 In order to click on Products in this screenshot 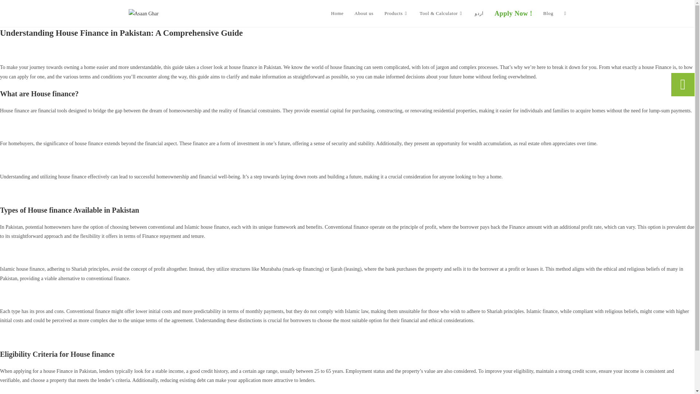, I will do `click(396, 13)`.